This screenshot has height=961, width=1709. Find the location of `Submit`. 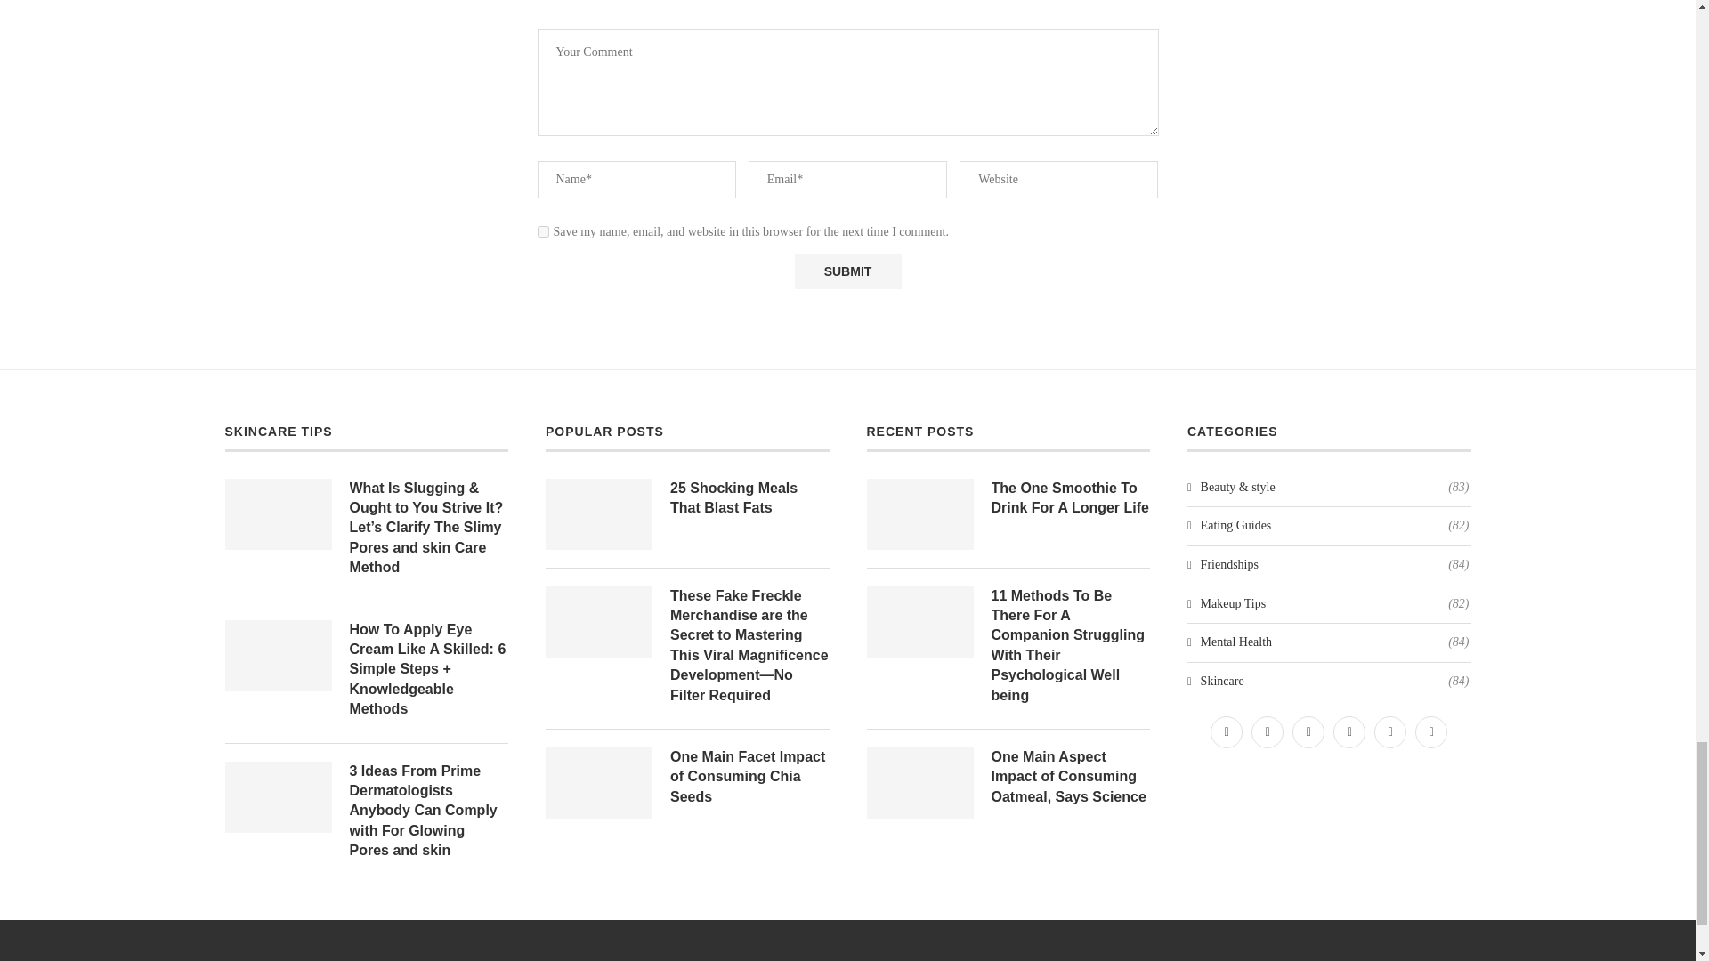

Submit is located at coordinates (847, 271).